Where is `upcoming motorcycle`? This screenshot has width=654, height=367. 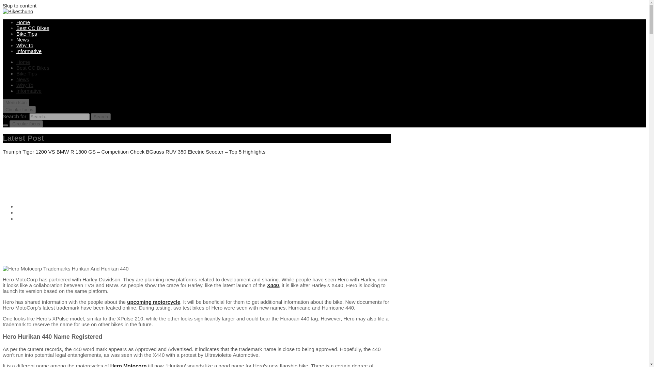 upcoming motorcycle is located at coordinates (153, 302).